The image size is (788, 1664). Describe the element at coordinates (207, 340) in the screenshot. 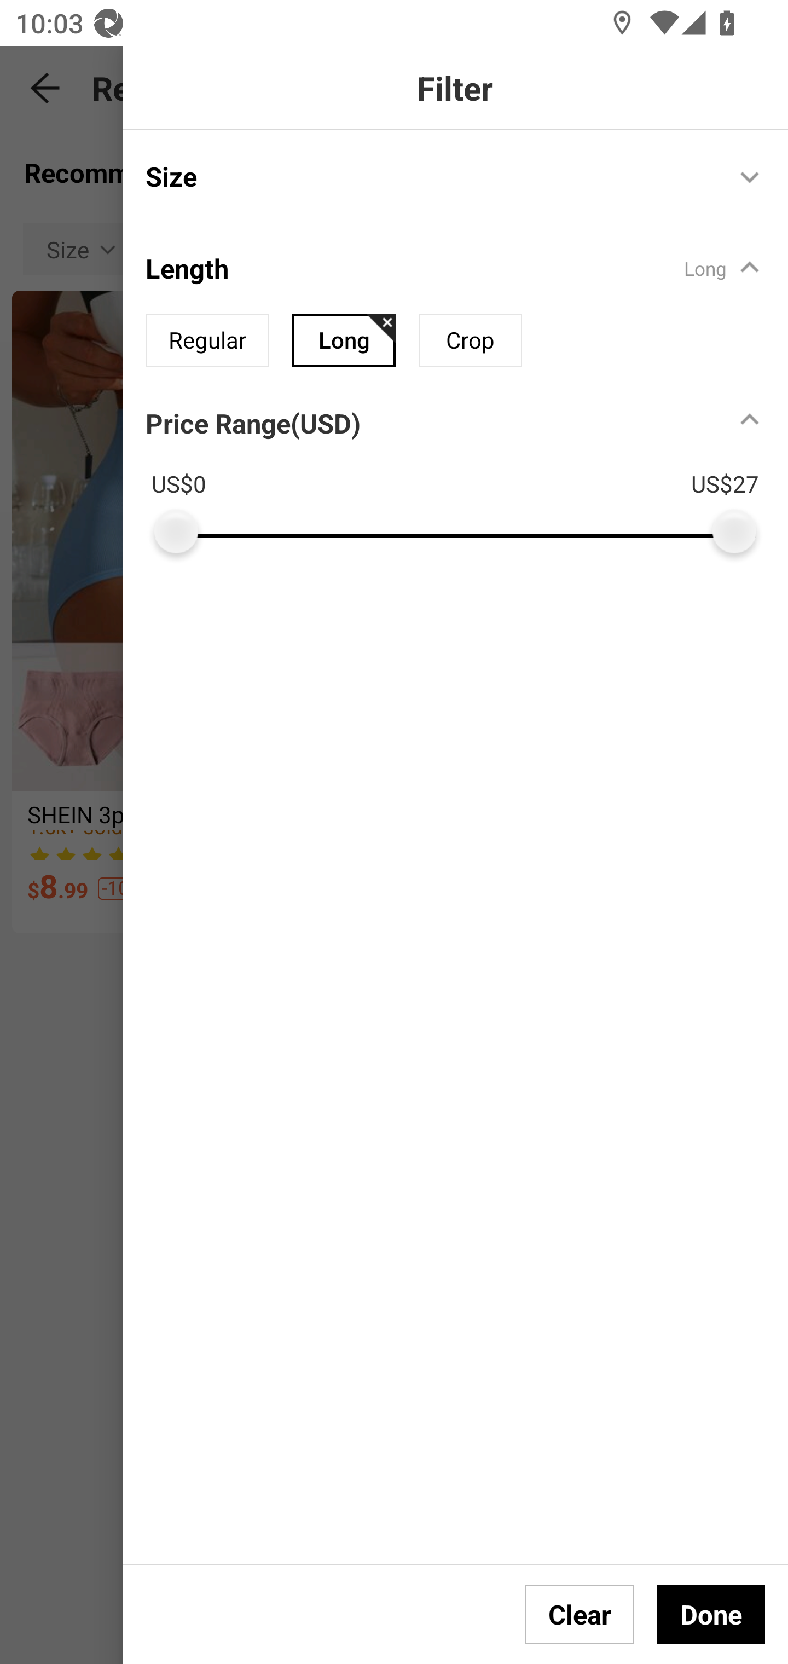

I see `Regular` at that location.